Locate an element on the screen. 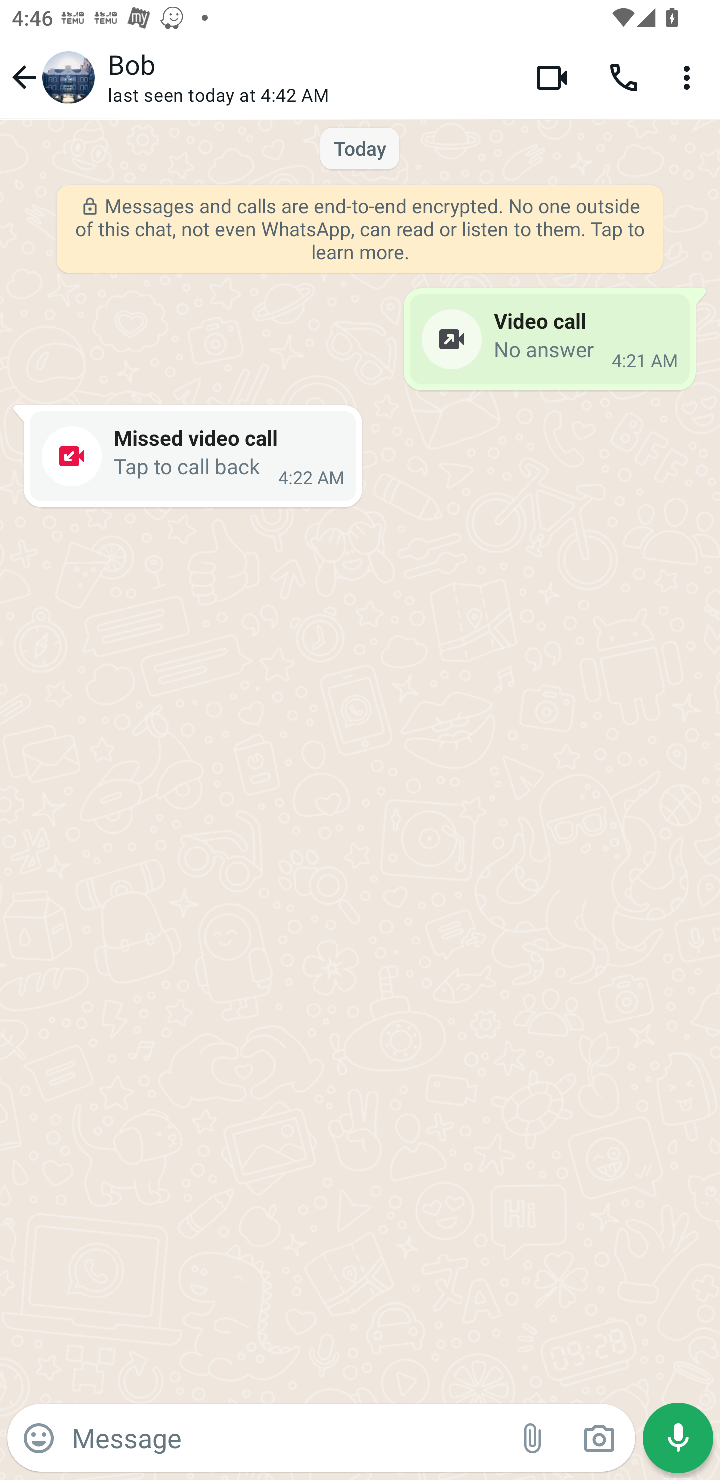 This screenshot has width=720, height=1480. Camera is located at coordinates (599, 1438).